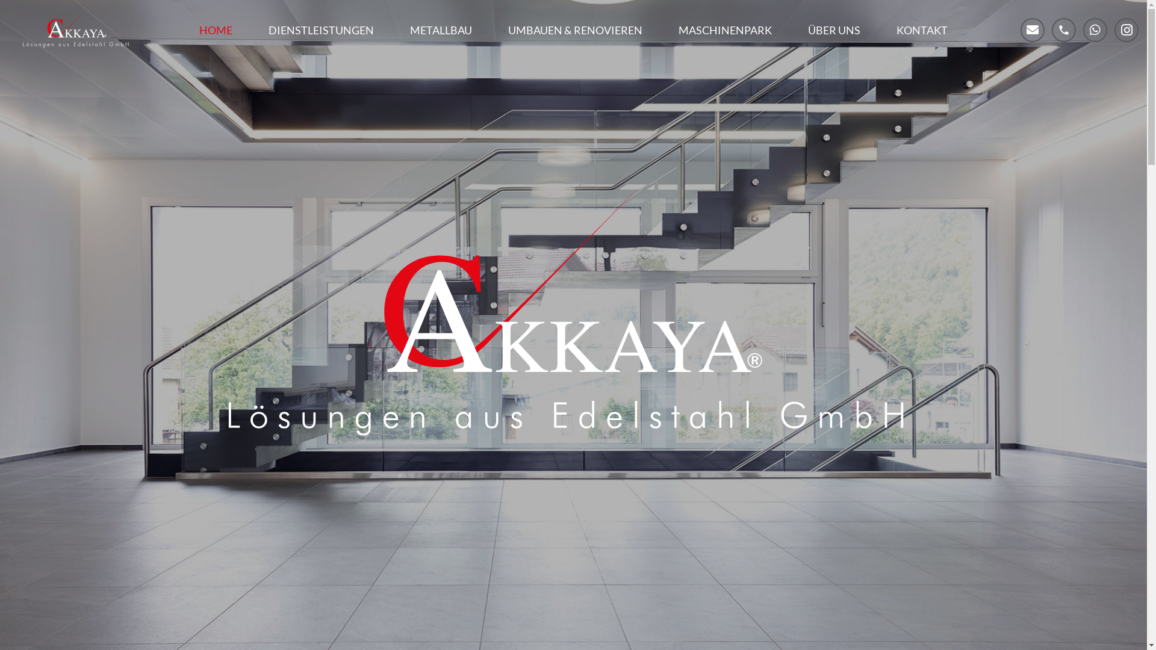 This screenshot has height=650, width=1156. I want to click on Instagram, so click(1126, 30).